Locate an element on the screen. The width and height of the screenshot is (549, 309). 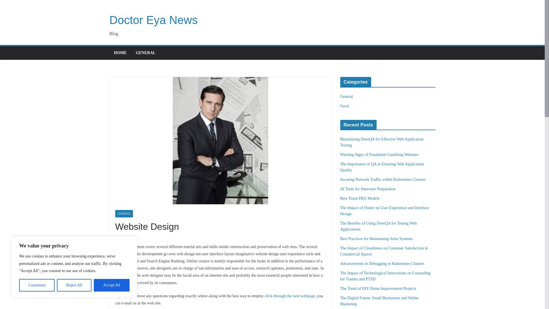
Warning Signs of Fraudulent Gambling Websites is located at coordinates (379, 154).